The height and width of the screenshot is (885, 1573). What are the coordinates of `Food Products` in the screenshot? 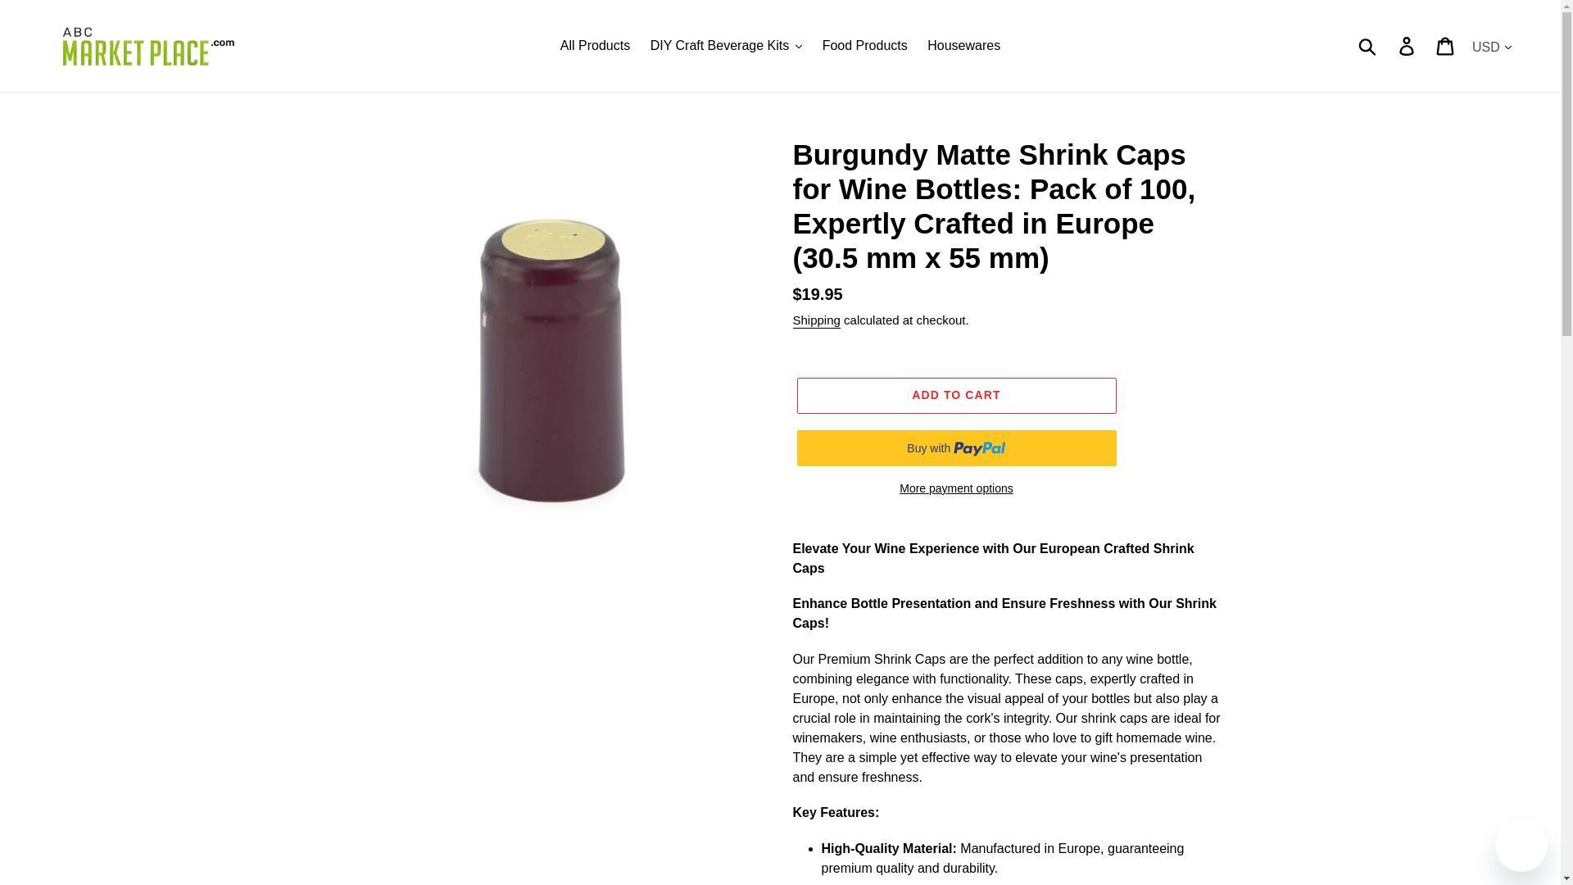 It's located at (865, 46).